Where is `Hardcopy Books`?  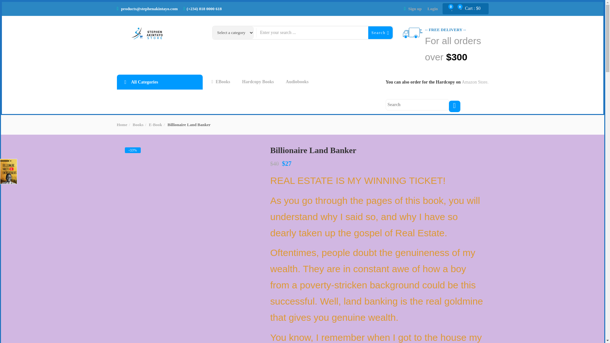 Hardcopy Books is located at coordinates (257, 82).